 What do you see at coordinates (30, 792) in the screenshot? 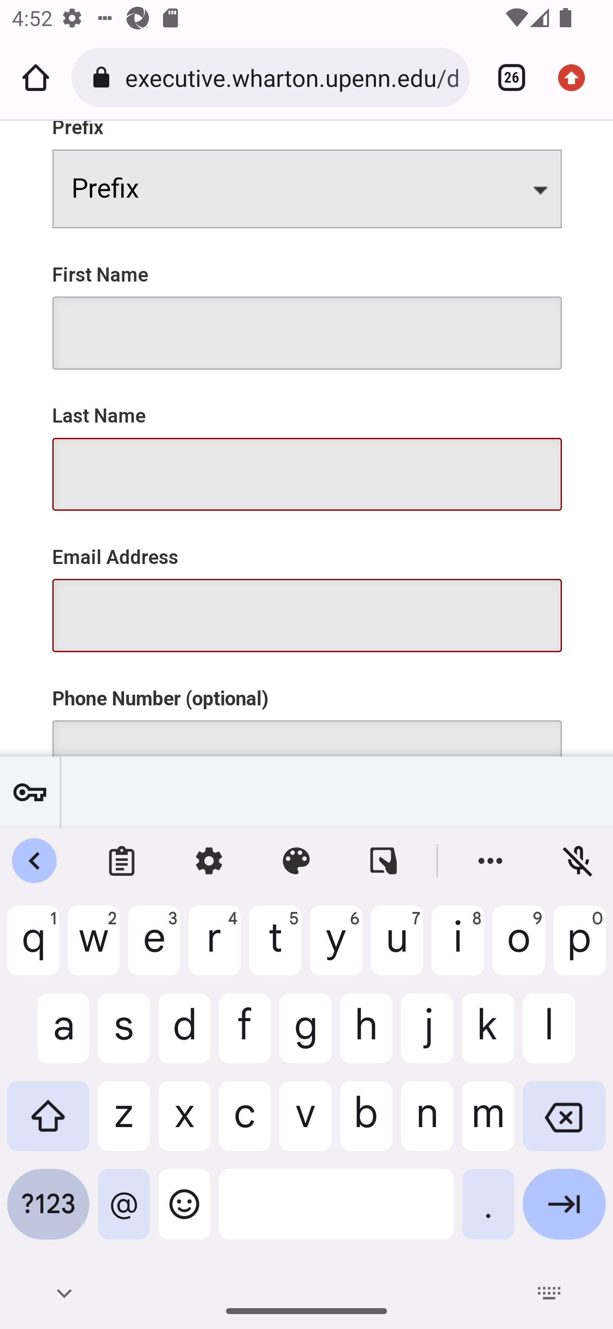
I see `Show passwords` at bounding box center [30, 792].